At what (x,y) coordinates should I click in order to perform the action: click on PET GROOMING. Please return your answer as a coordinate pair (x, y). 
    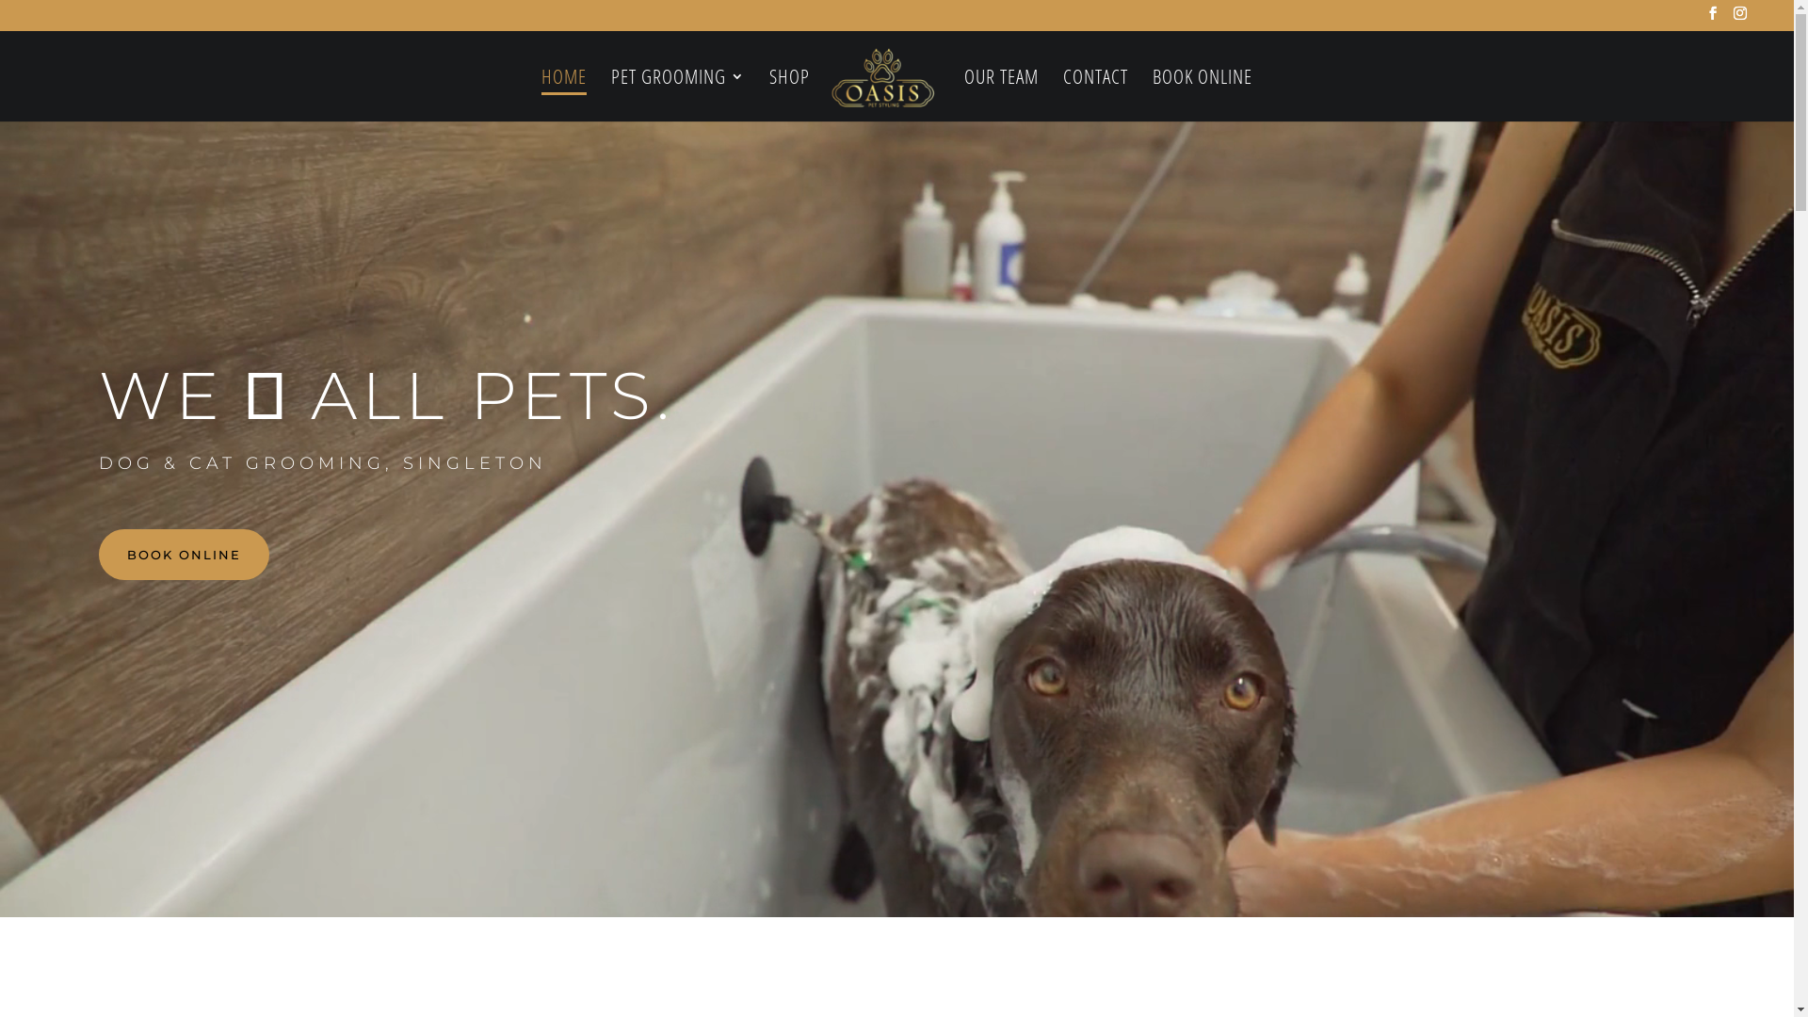
    Looking at the image, I should click on (678, 96).